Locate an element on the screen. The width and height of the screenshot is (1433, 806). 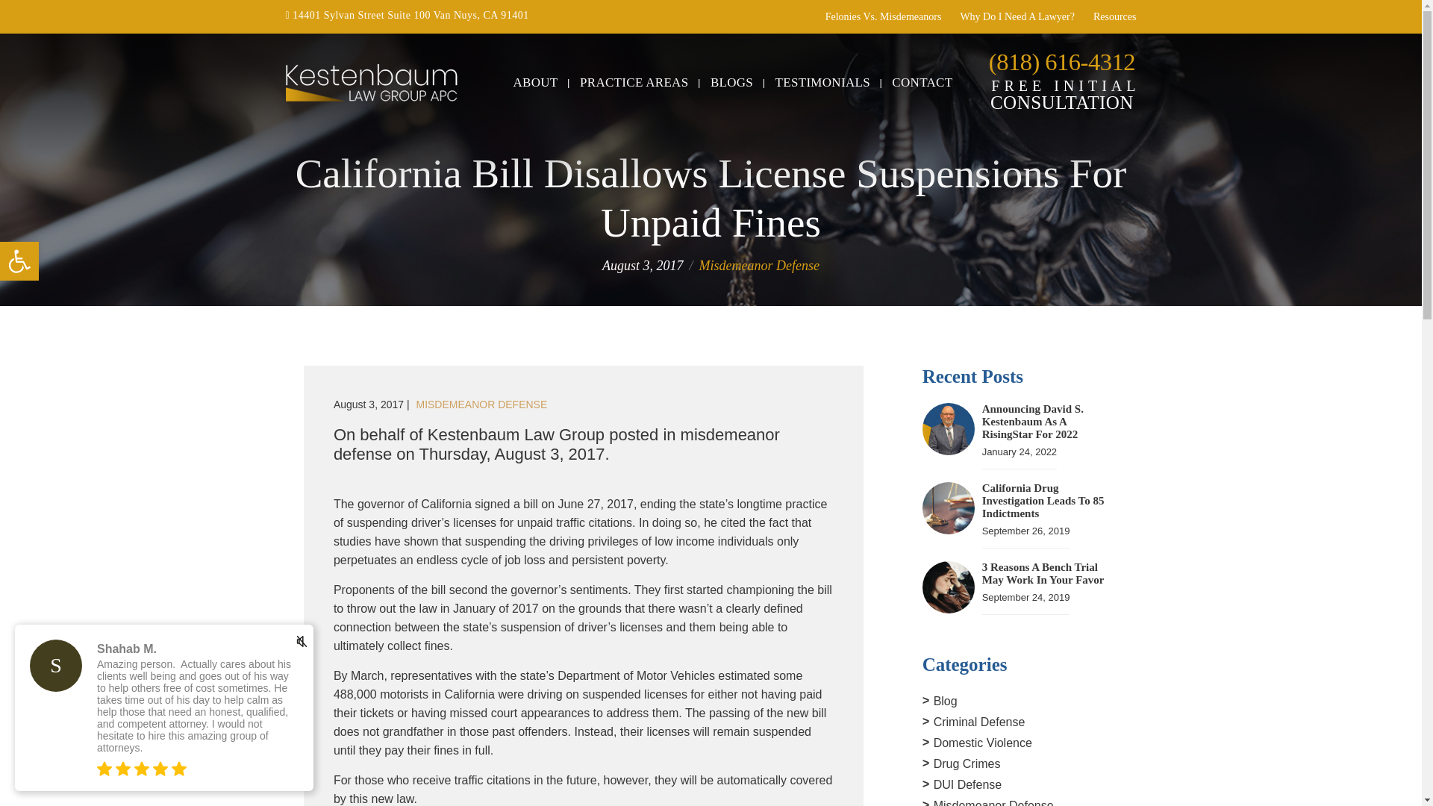
ABOUT is located at coordinates (922, 82).